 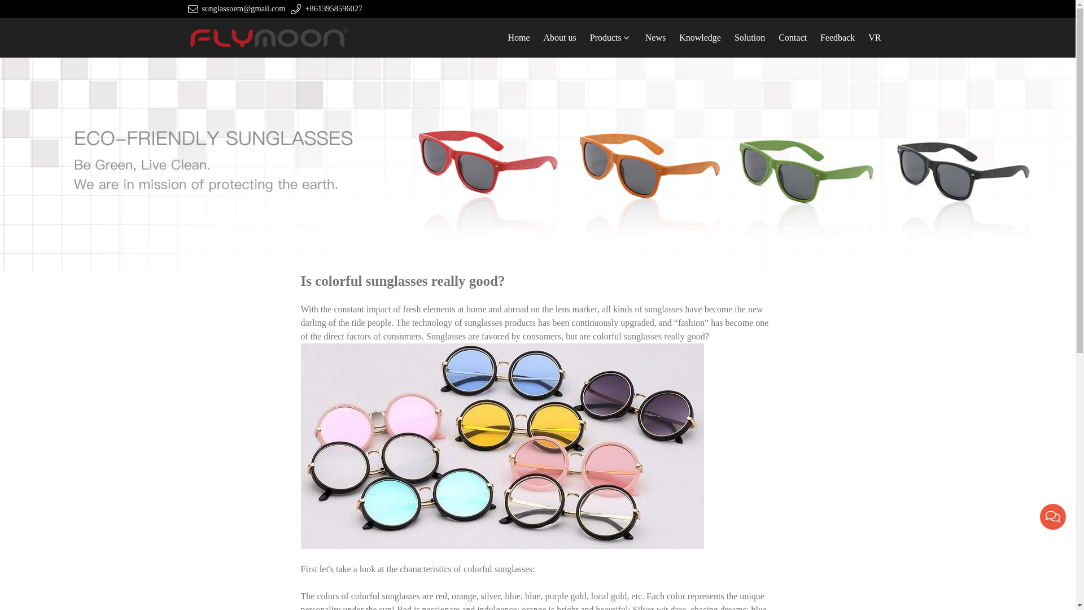 I want to click on Solution, so click(x=750, y=37).